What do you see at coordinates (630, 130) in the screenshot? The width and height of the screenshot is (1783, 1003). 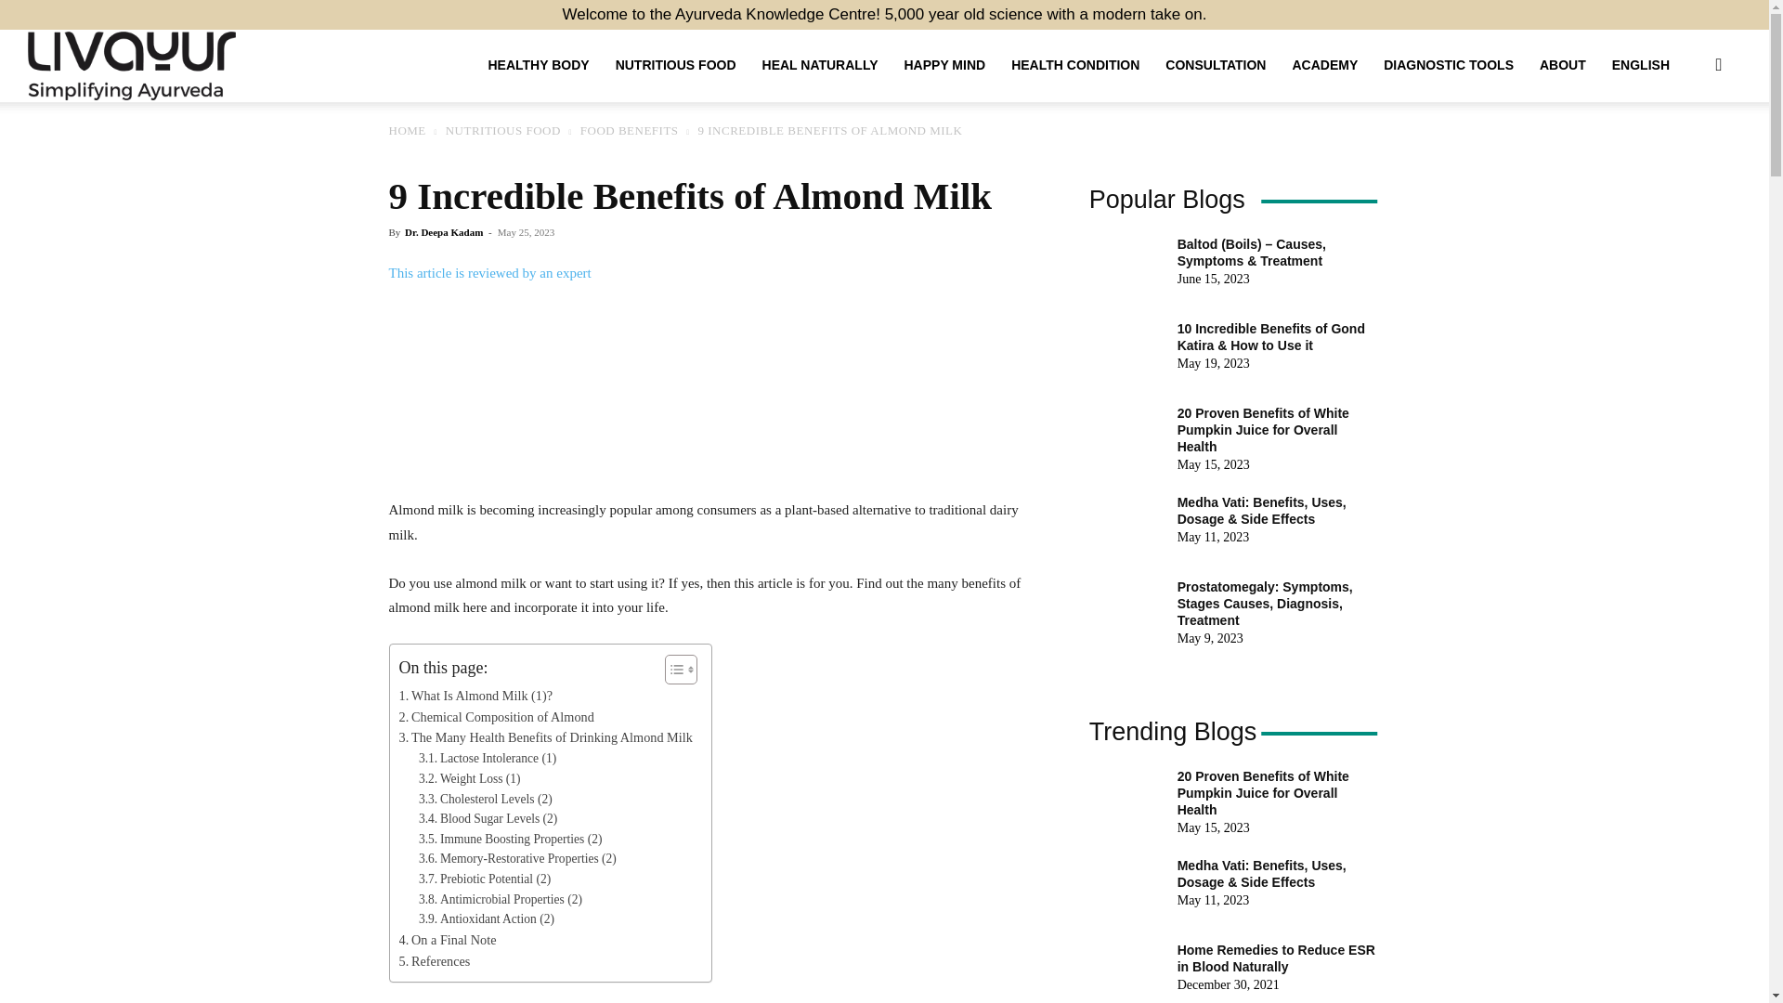 I see `View all posts in Food Benefits` at bounding box center [630, 130].